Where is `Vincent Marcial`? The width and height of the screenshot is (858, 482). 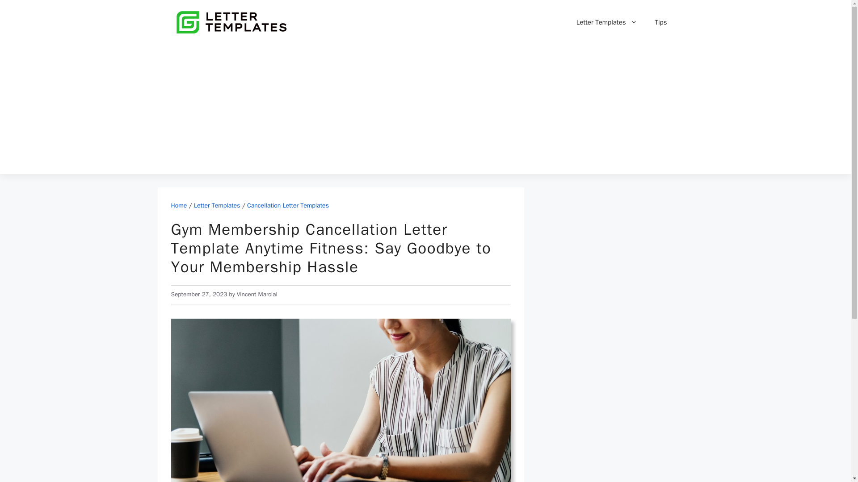 Vincent Marcial is located at coordinates (257, 295).